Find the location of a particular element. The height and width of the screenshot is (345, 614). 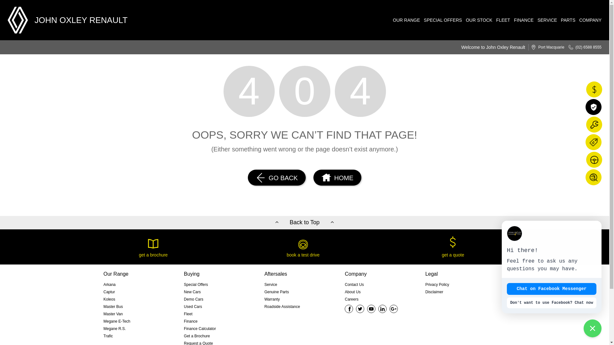

Megane R.S. is located at coordinates (115, 329).